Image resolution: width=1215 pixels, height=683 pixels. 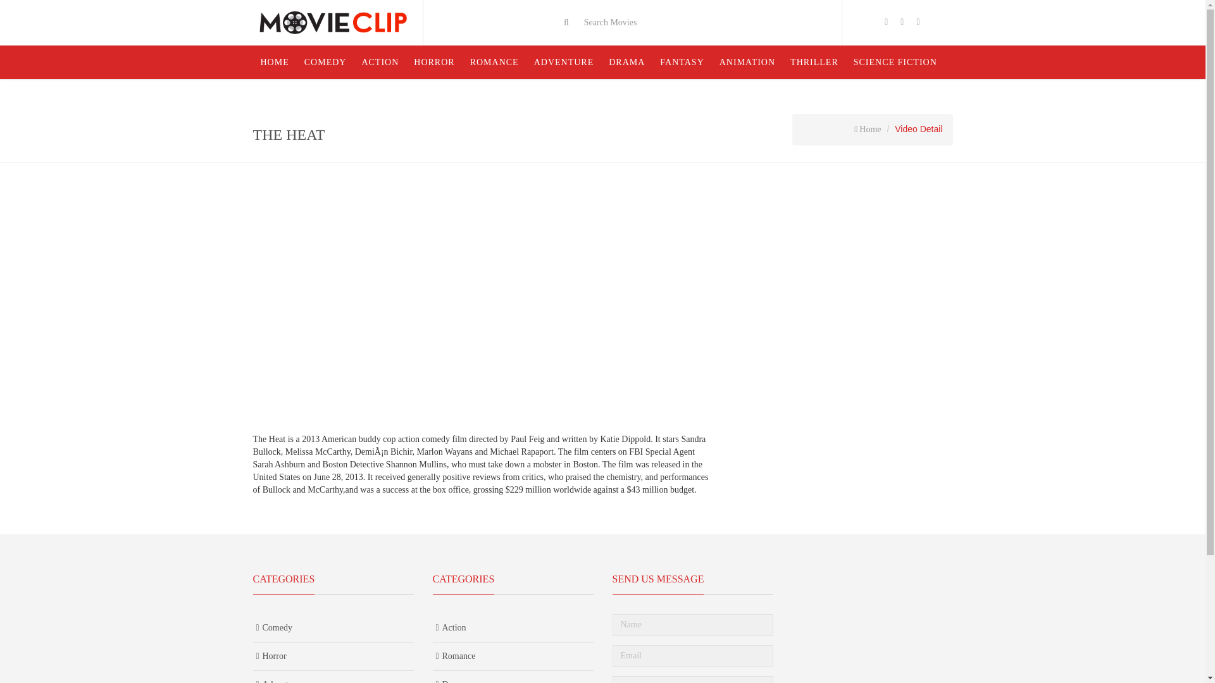 What do you see at coordinates (895, 62) in the screenshot?
I see `SCIENCE FICTION` at bounding box center [895, 62].